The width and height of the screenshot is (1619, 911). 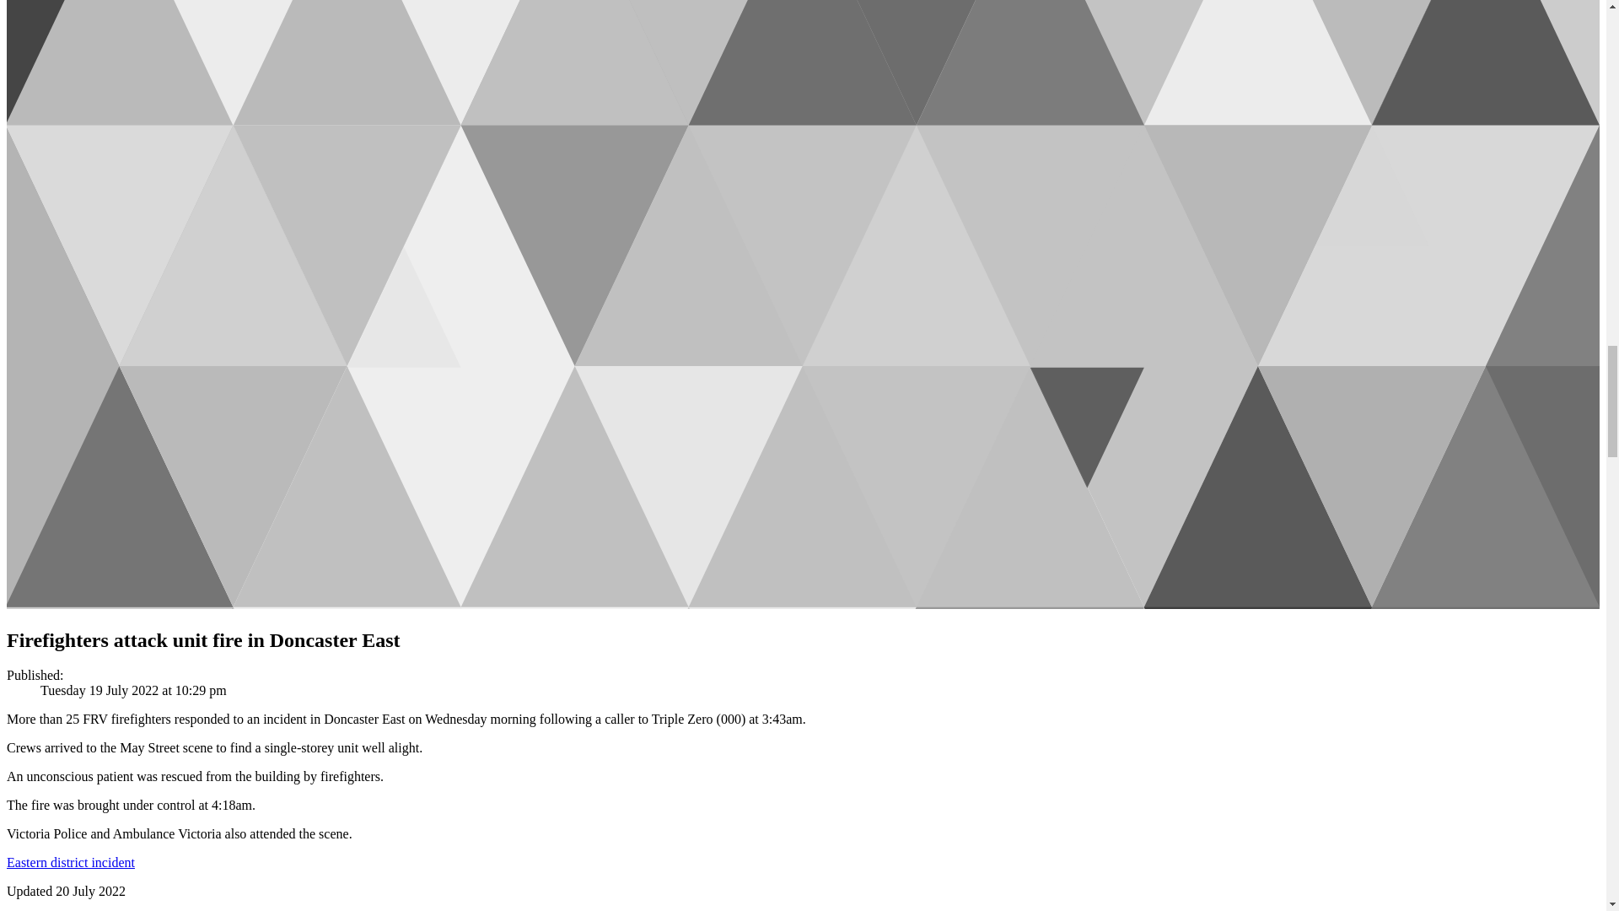 What do you see at coordinates (70, 862) in the screenshot?
I see `Eastern district incident` at bounding box center [70, 862].